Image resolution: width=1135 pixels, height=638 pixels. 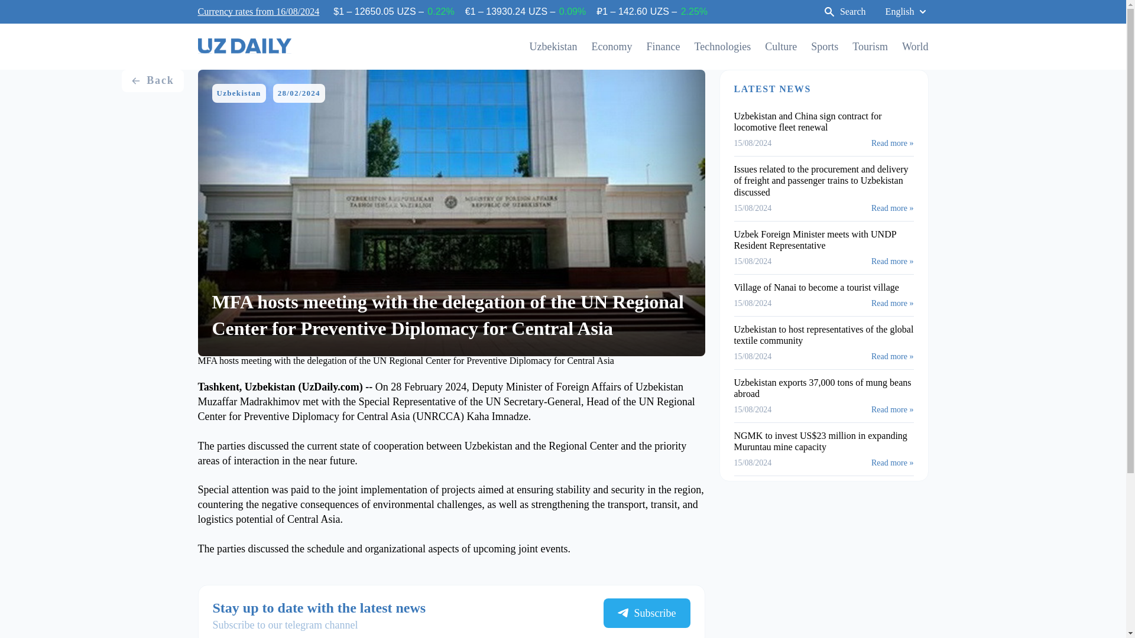 What do you see at coordinates (553, 46) in the screenshot?
I see `Uzbekistan` at bounding box center [553, 46].